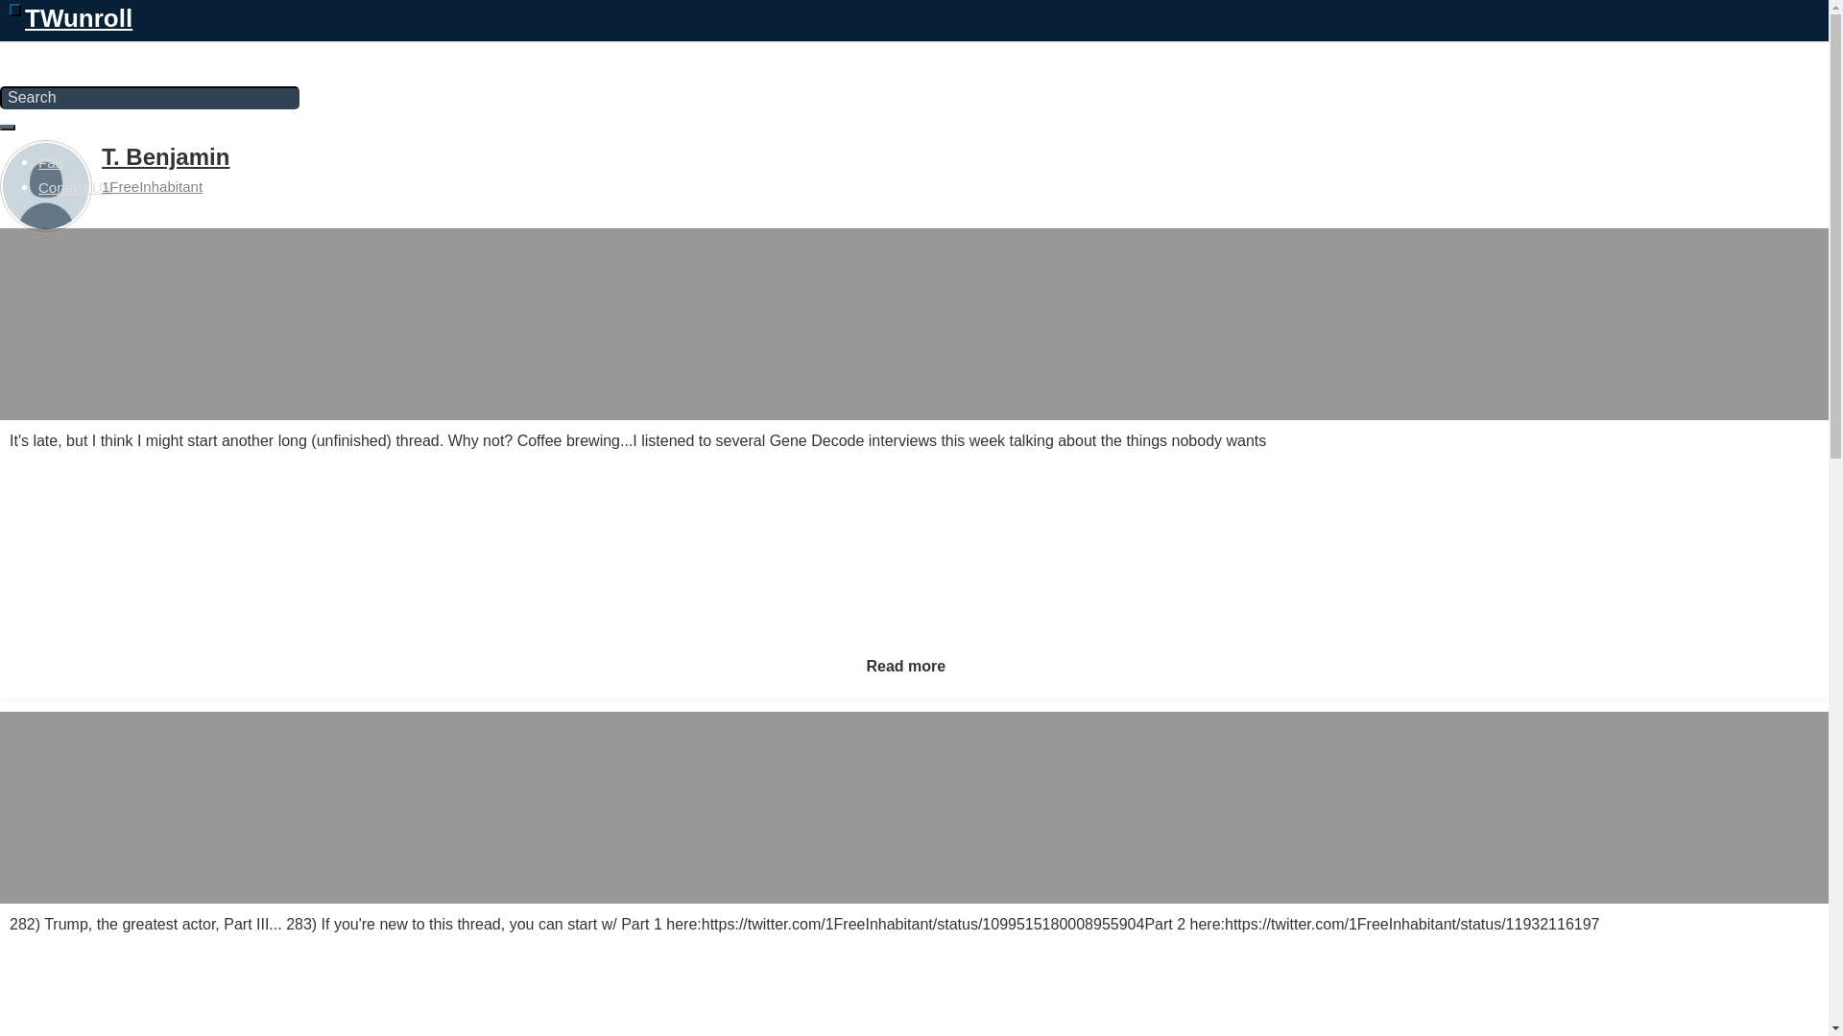 This screenshot has width=1843, height=1036. I want to click on Read more, so click(905, 666).